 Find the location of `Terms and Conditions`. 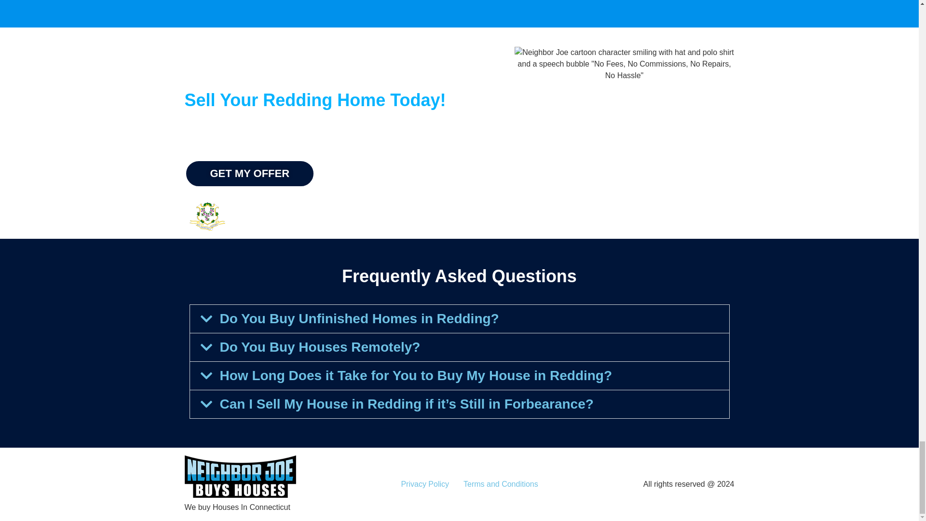

Terms and Conditions is located at coordinates (501, 484).